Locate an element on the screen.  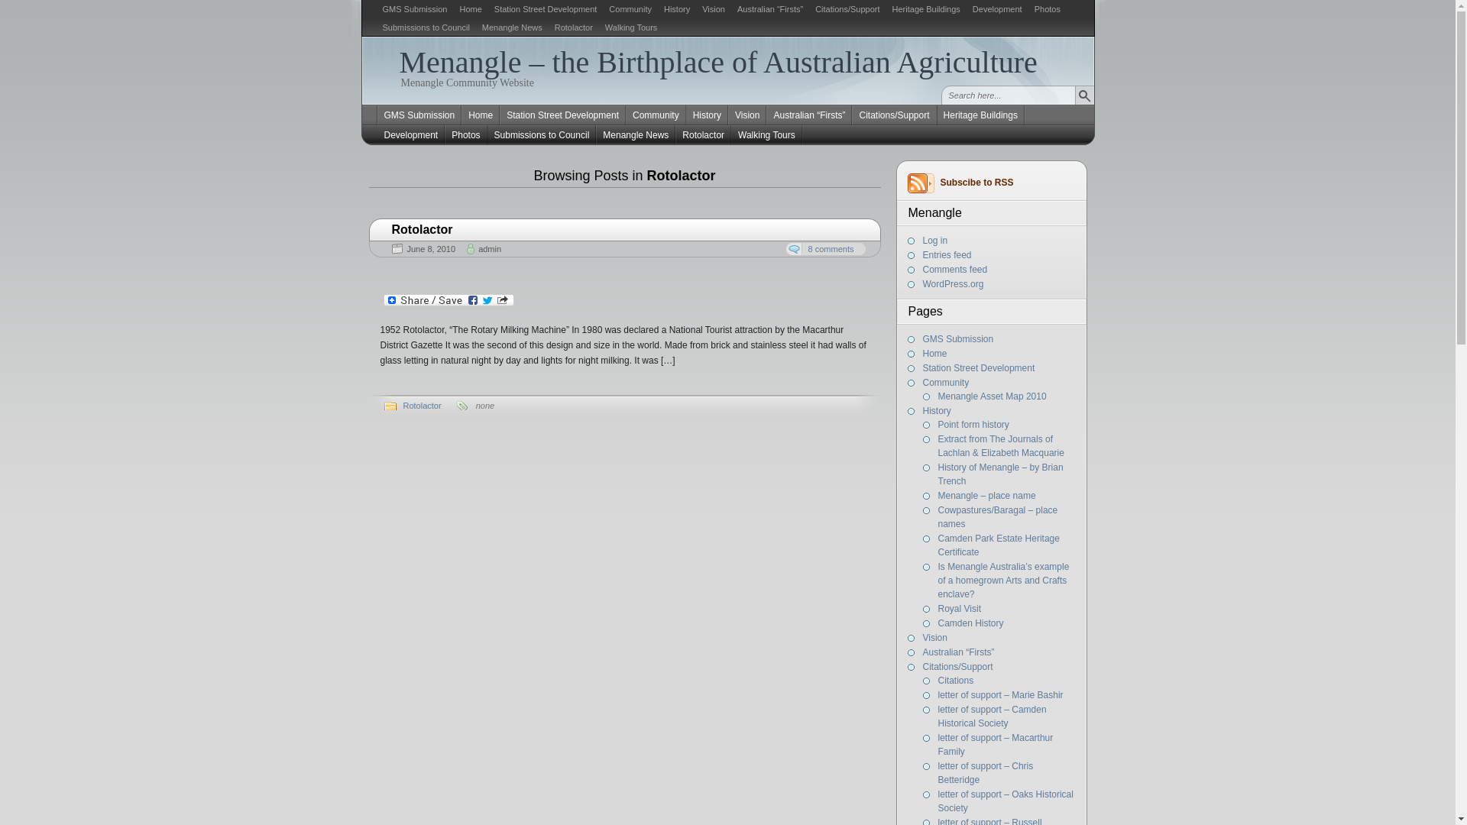
Vision is located at coordinates (747, 115).